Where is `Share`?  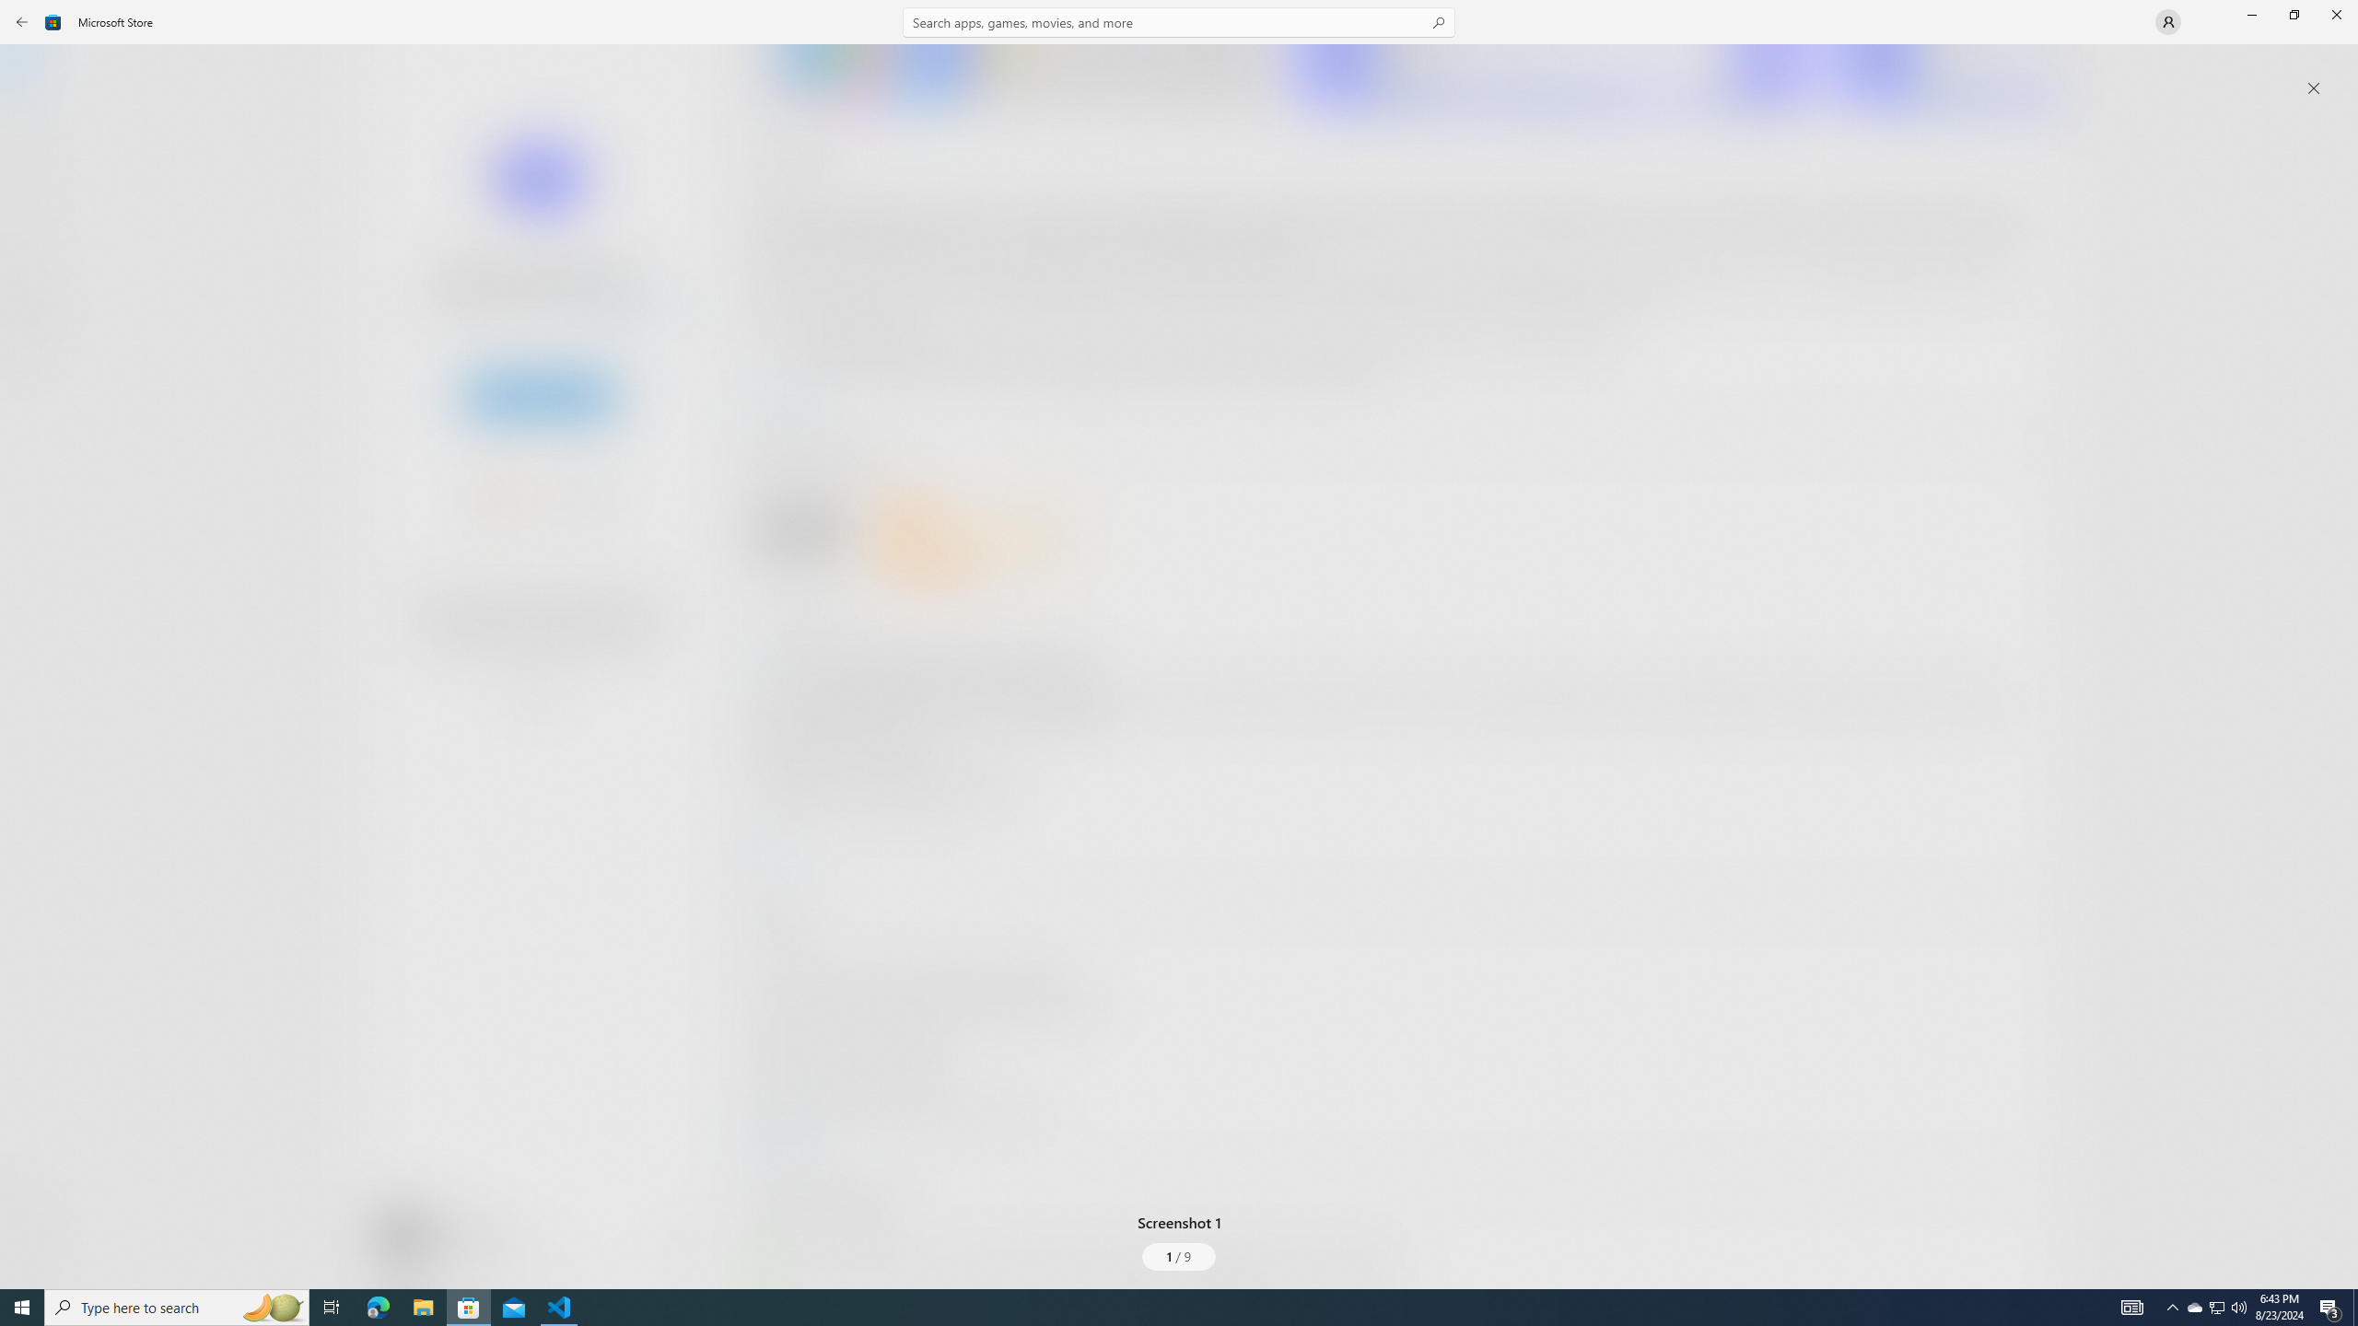 Share is located at coordinates (688, 1245).